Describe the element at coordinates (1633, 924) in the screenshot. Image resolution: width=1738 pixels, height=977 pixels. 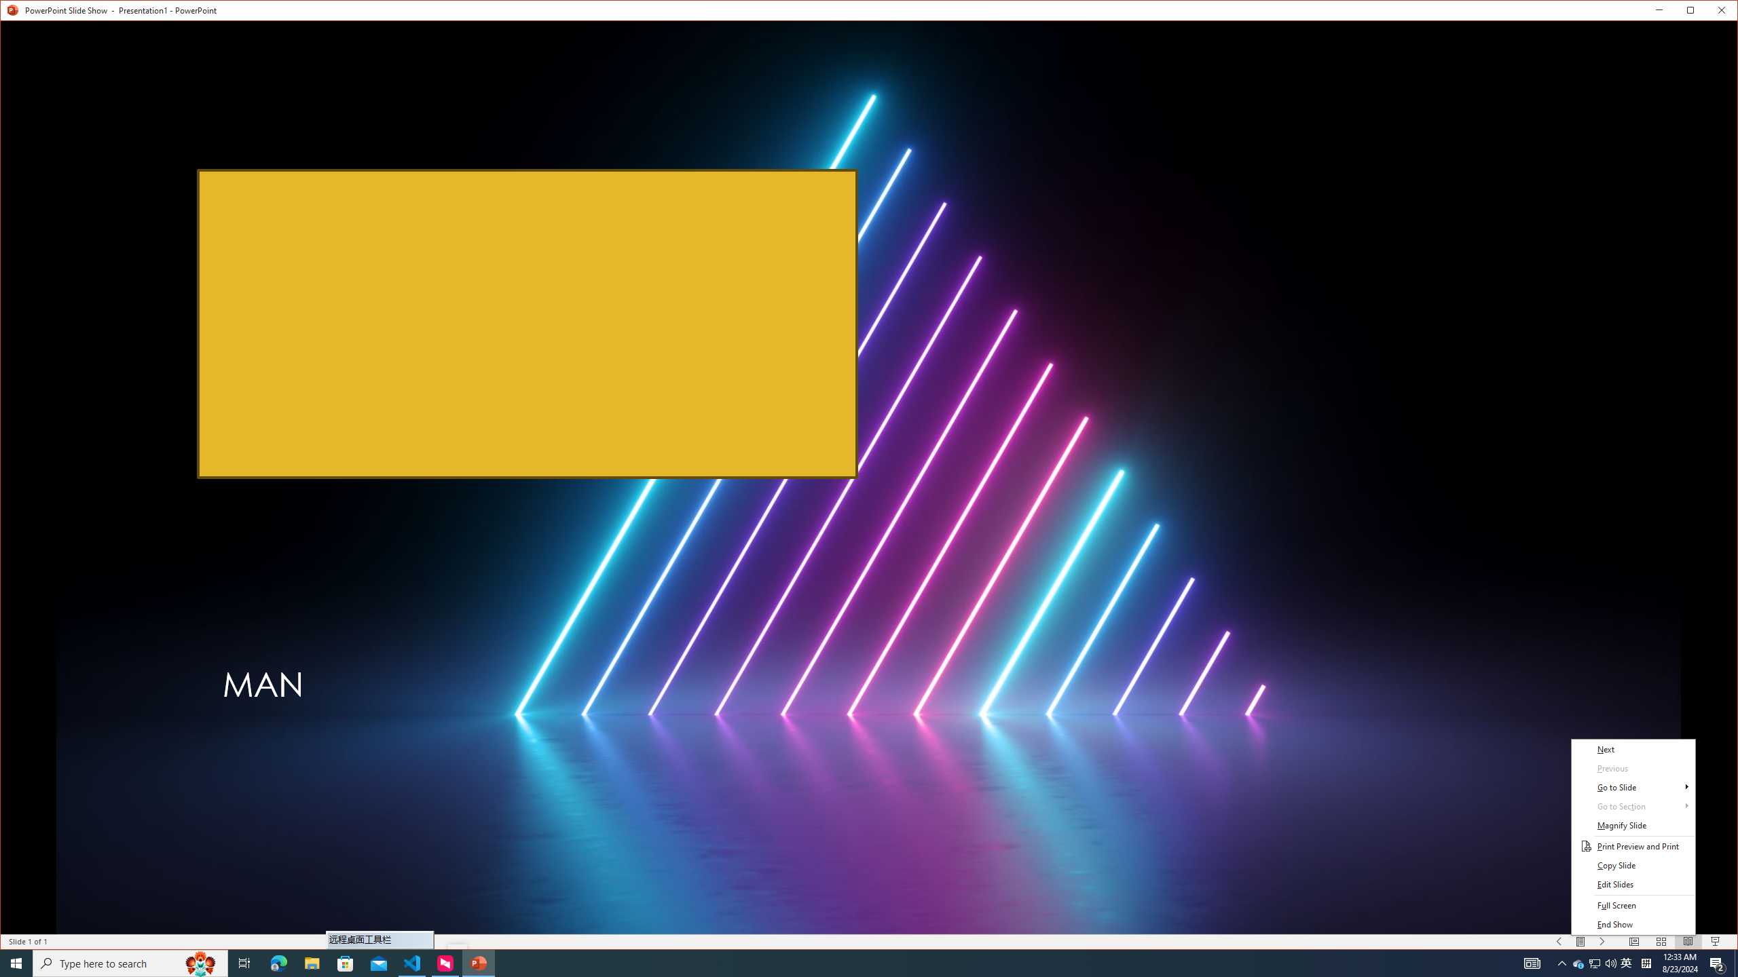
I see `End Show` at that location.